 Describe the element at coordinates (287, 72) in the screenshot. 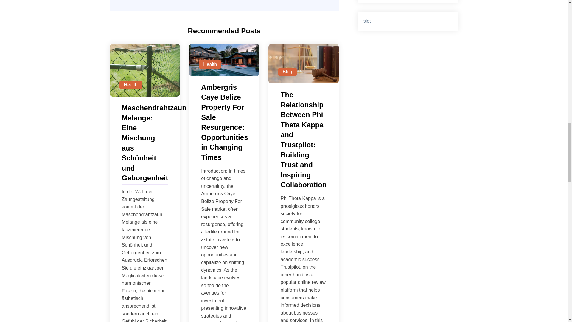

I see `Blog` at that location.